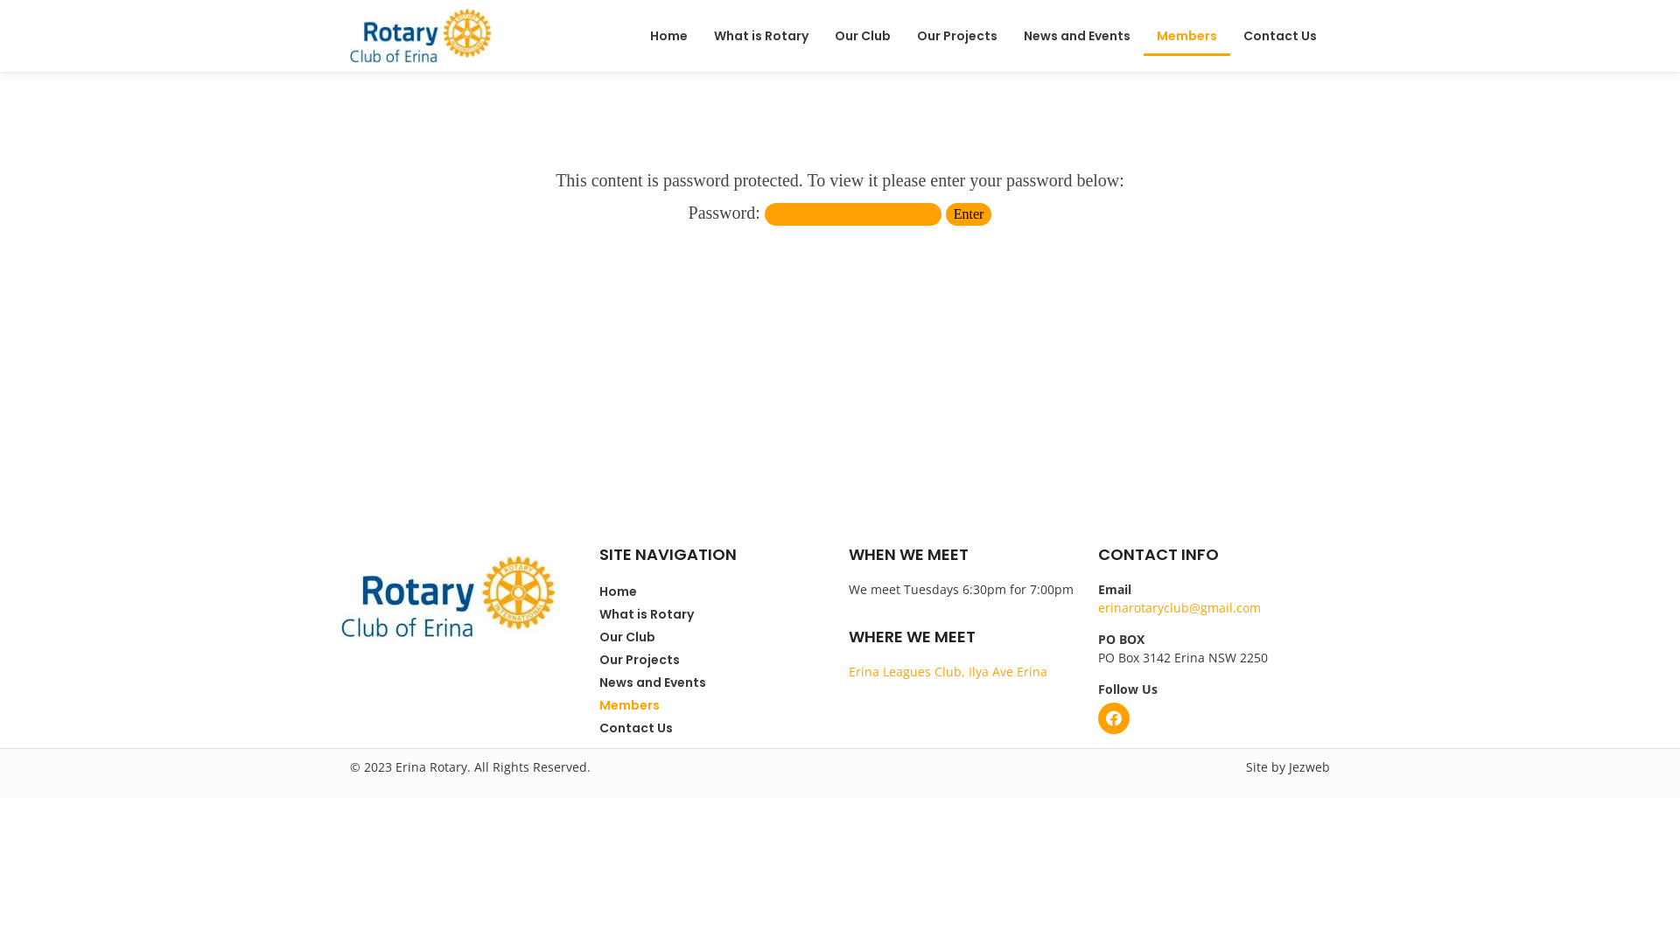 Image resolution: width=1680 pixels, height=945 pixels. I want to click on erinarotaryclub@gmail.com, so click(1179, 607).